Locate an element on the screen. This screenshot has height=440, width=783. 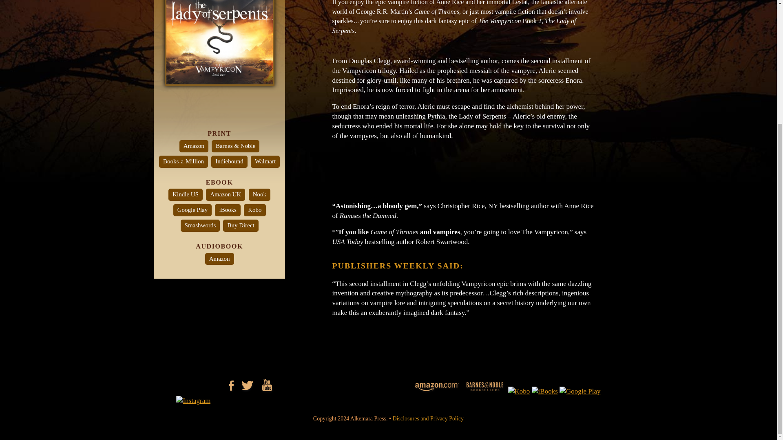
Kindle US is located at coordinates (185, 195).